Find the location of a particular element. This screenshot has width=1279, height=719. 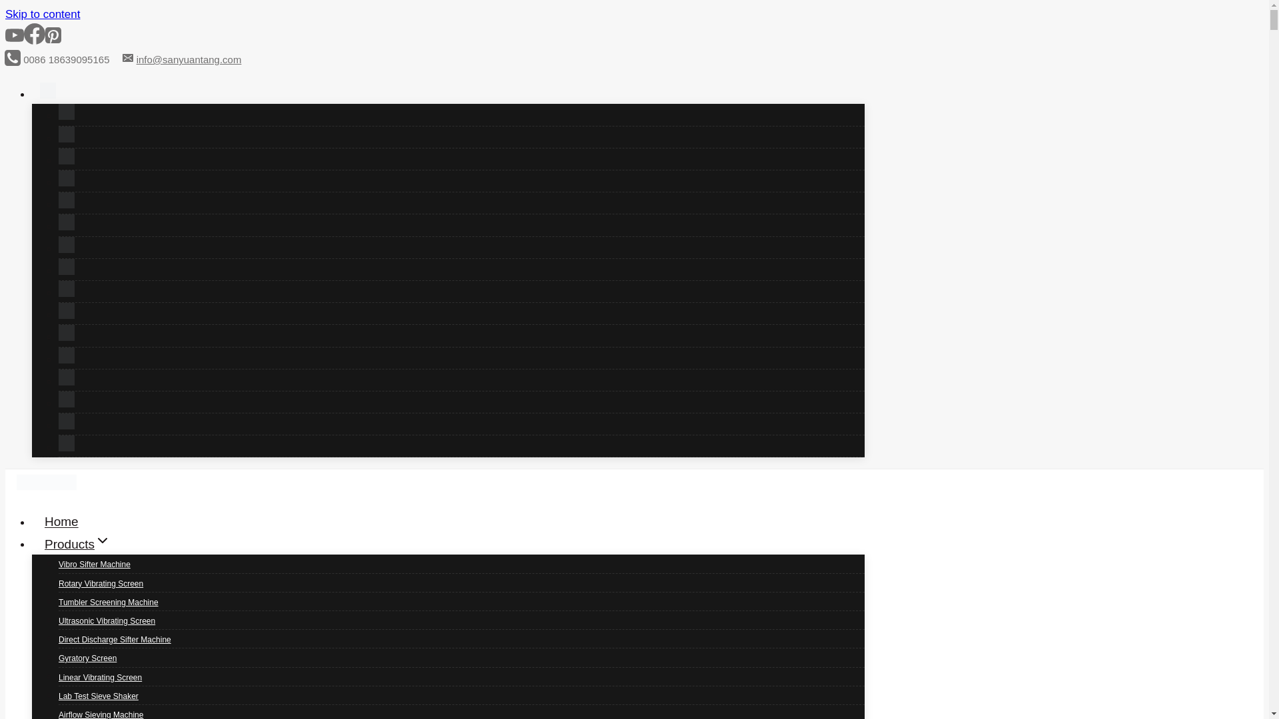

Email is located at coordinates (128, 57).